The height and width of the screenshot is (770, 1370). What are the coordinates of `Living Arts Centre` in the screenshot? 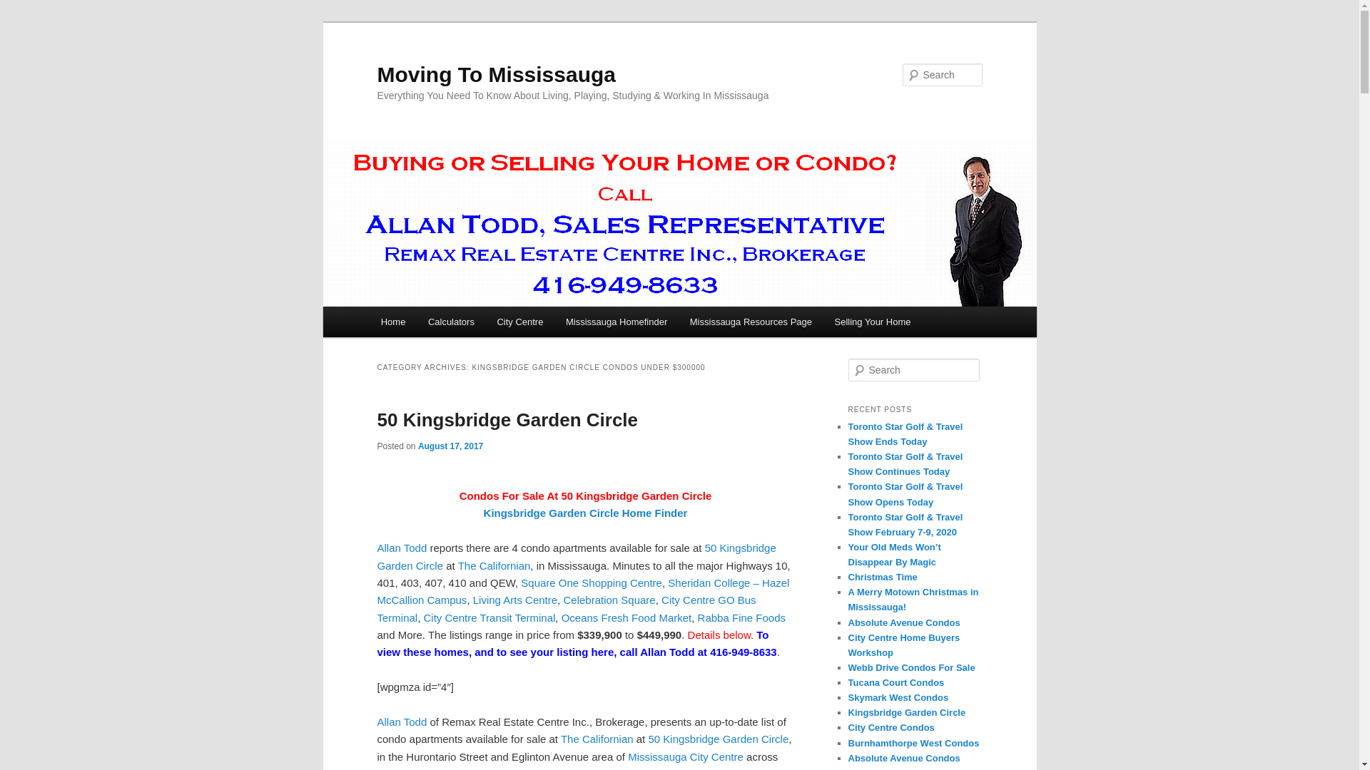 It's located at (515, 599).